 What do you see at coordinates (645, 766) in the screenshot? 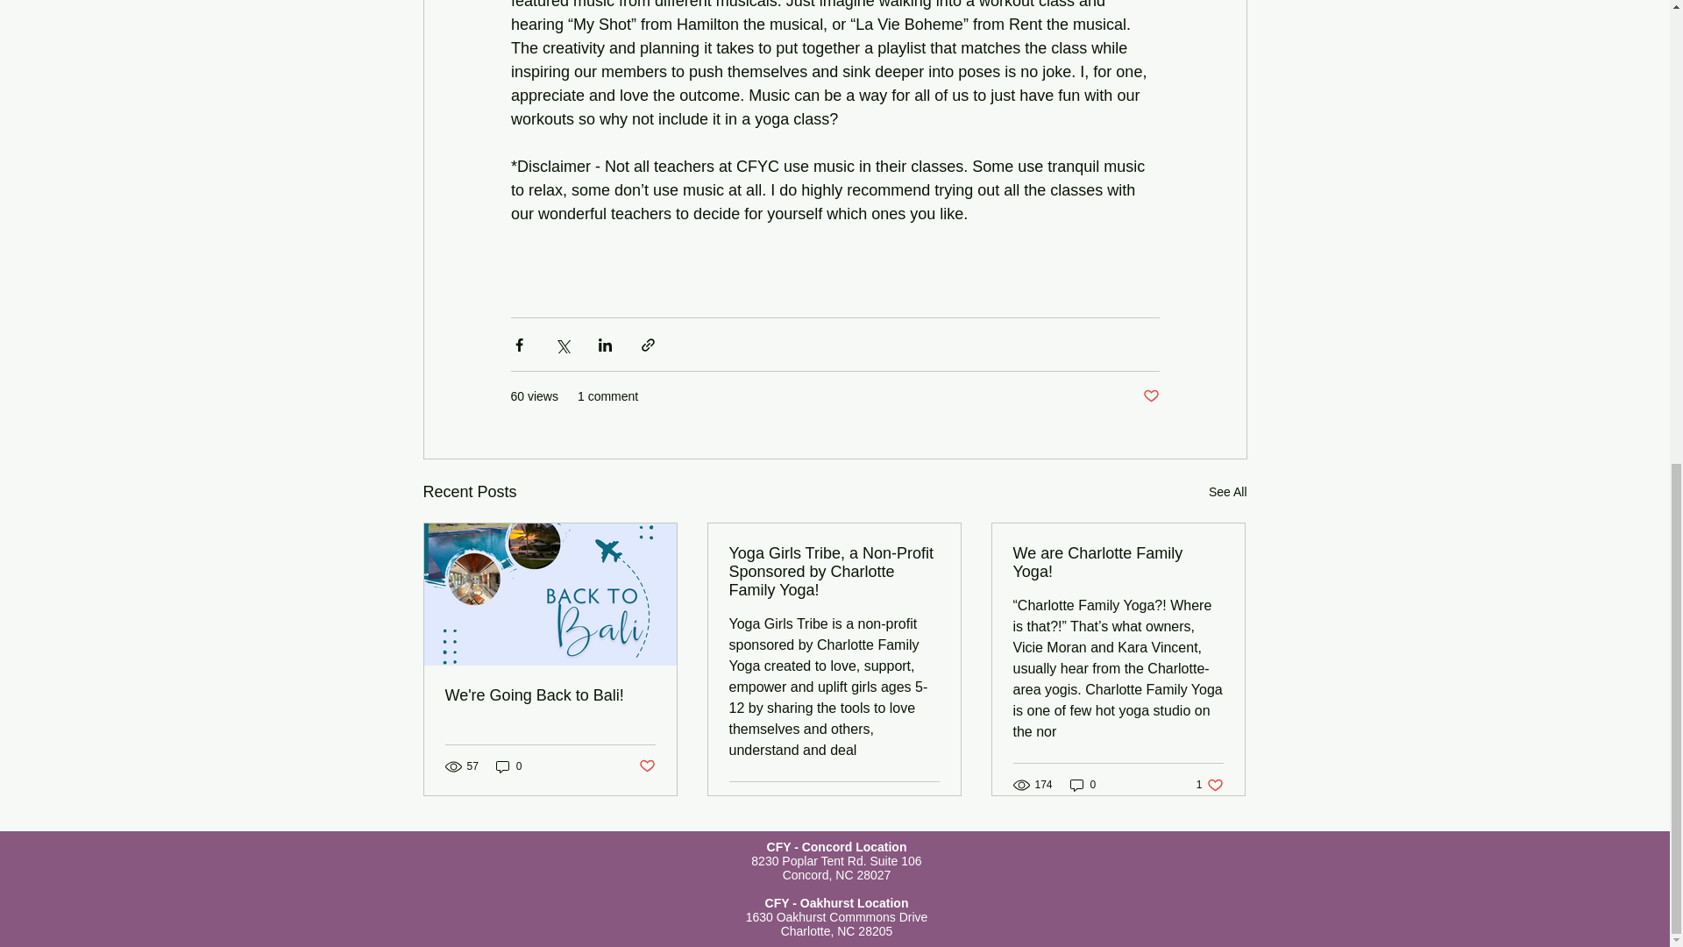
I see `Post not marked as liked` at bounding box center [645, 766].